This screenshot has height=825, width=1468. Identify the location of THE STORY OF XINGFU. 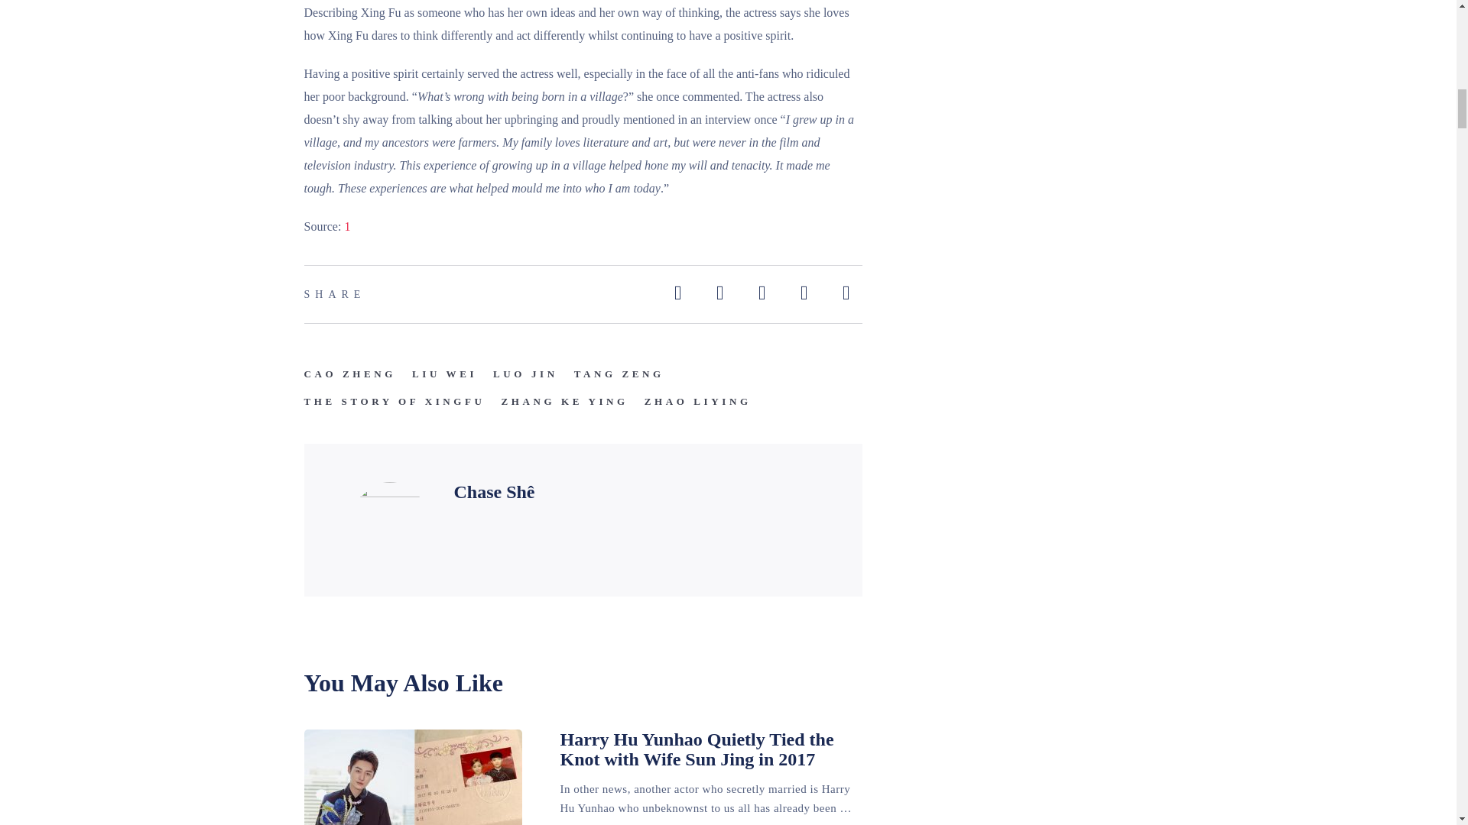
(395, 402).